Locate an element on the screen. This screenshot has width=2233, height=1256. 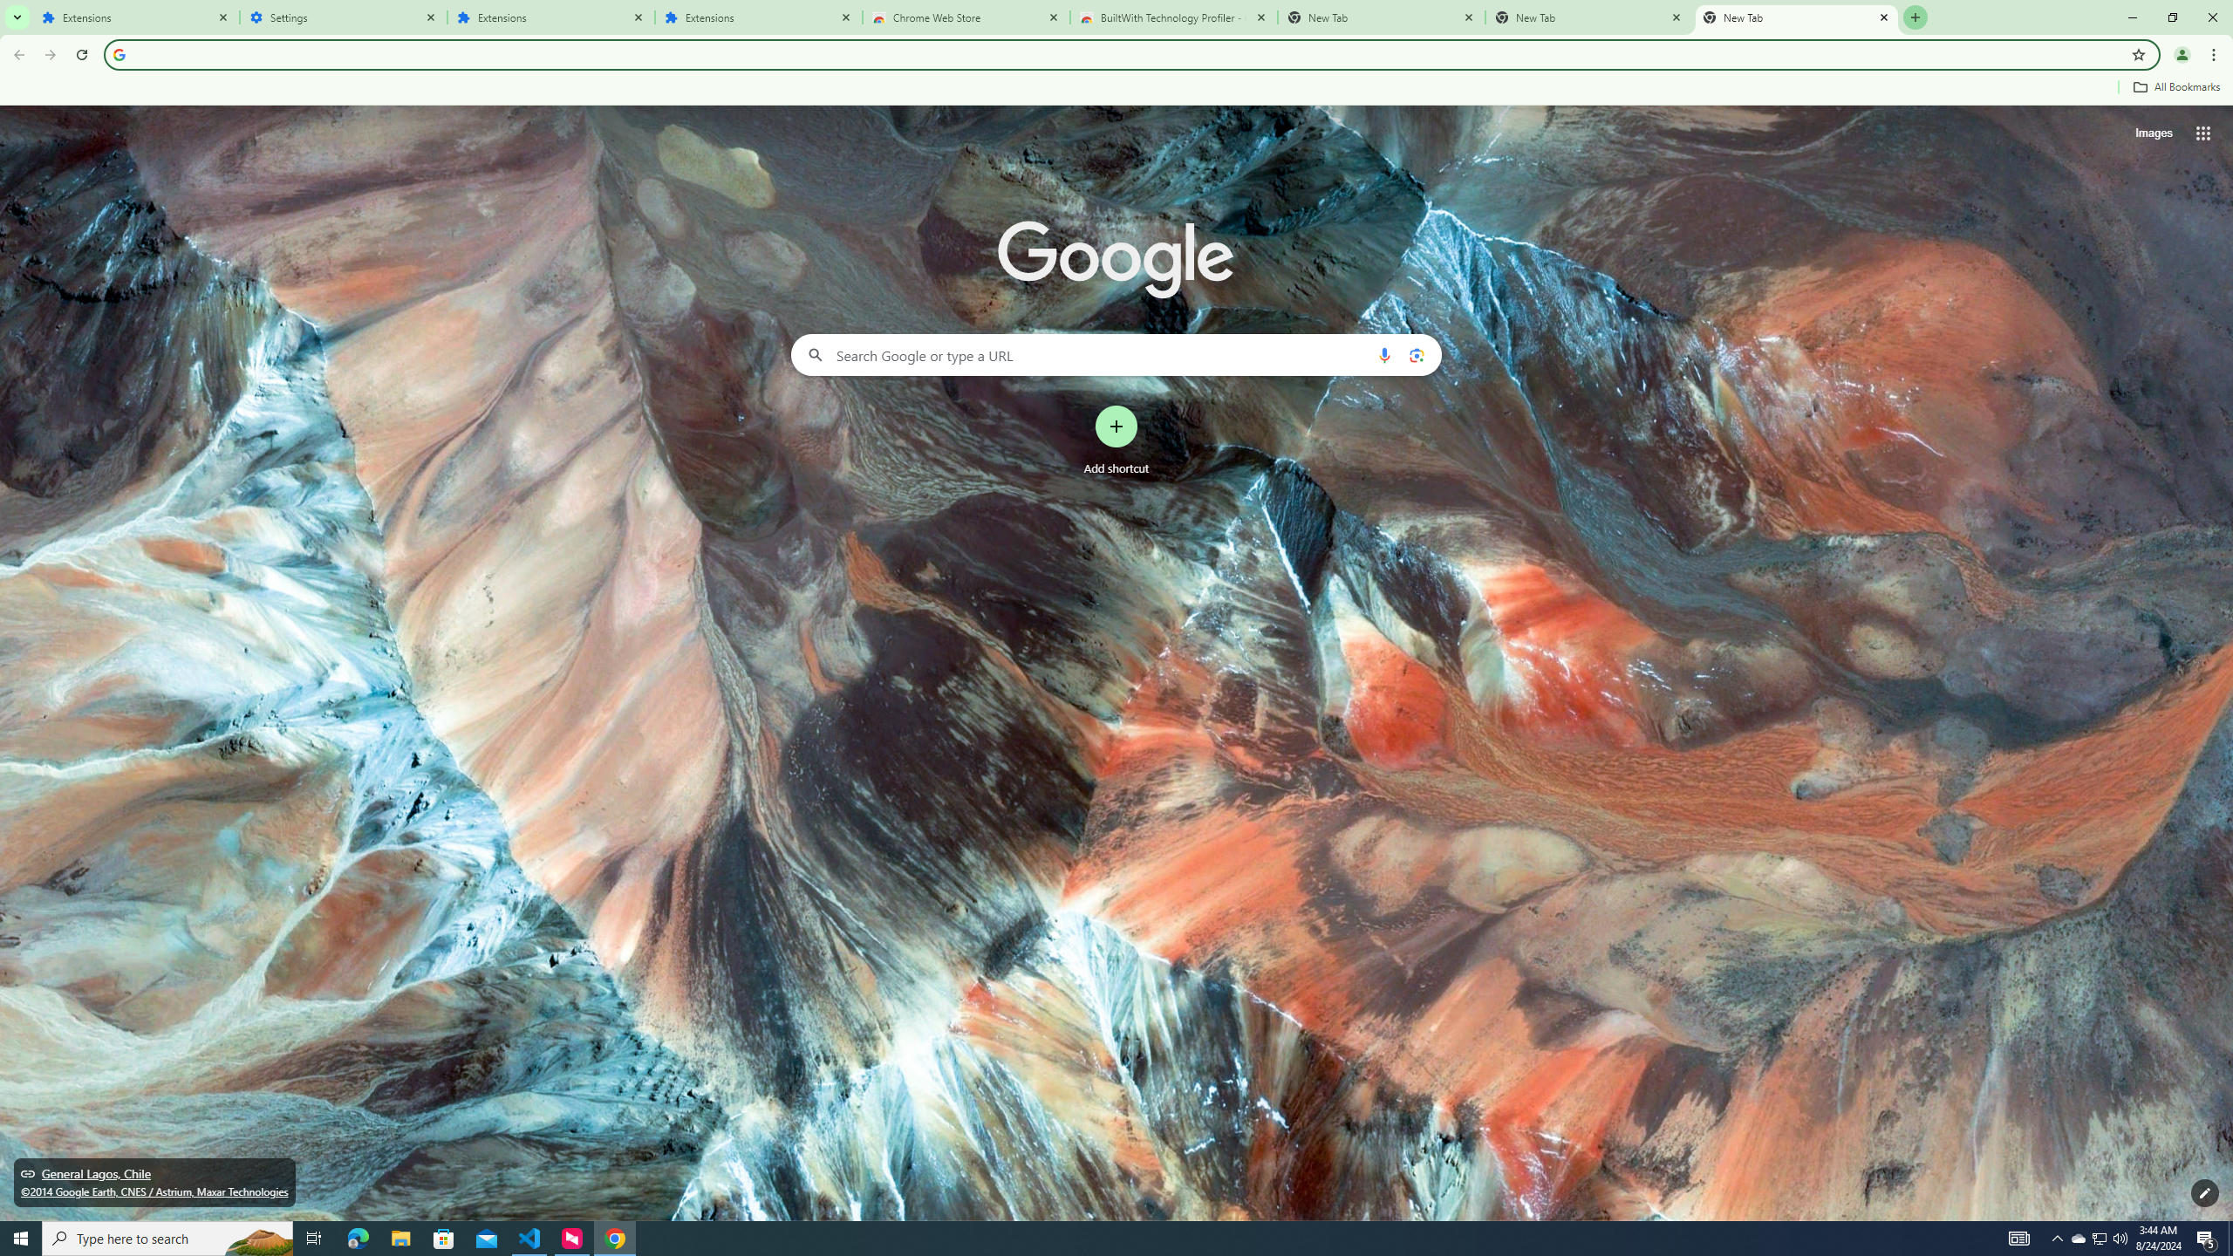
Extensions is located at coordinates (759, 17).